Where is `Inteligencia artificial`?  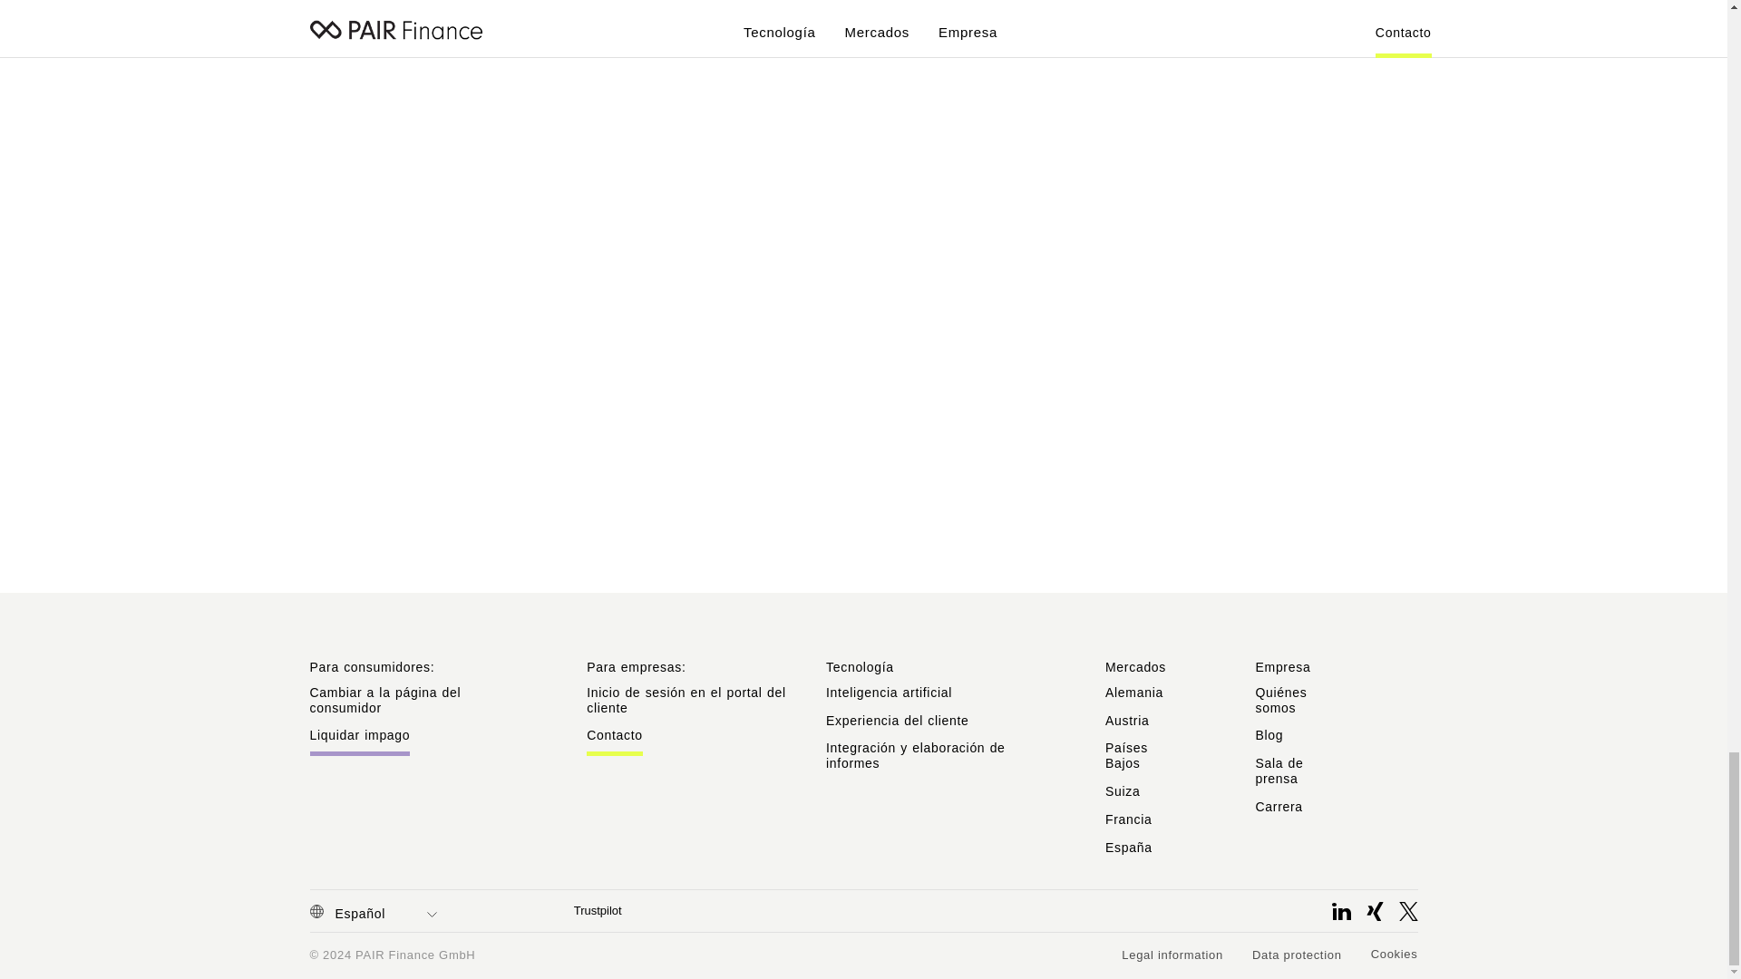 Inteligencia artificial is located at coordinates (889, 693).